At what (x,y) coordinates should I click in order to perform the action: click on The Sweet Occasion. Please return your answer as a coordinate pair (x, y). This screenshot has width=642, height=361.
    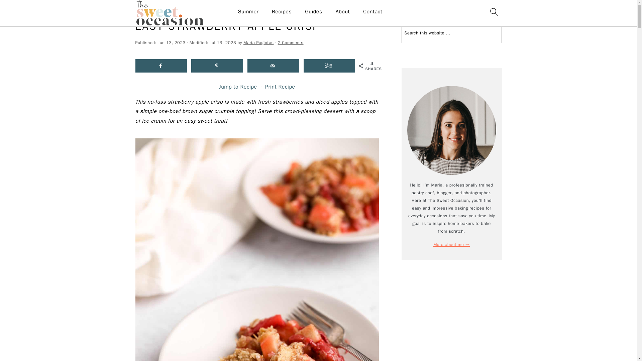
    Looking at the image, I should click on (155, 10).